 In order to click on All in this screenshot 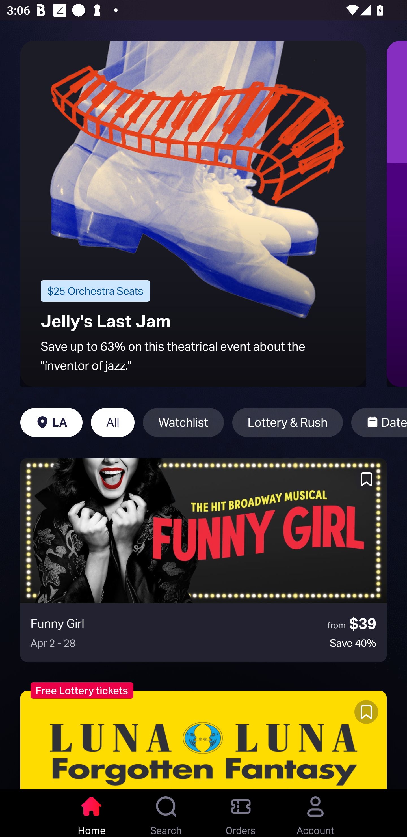, I will do `click(113, 422)`.